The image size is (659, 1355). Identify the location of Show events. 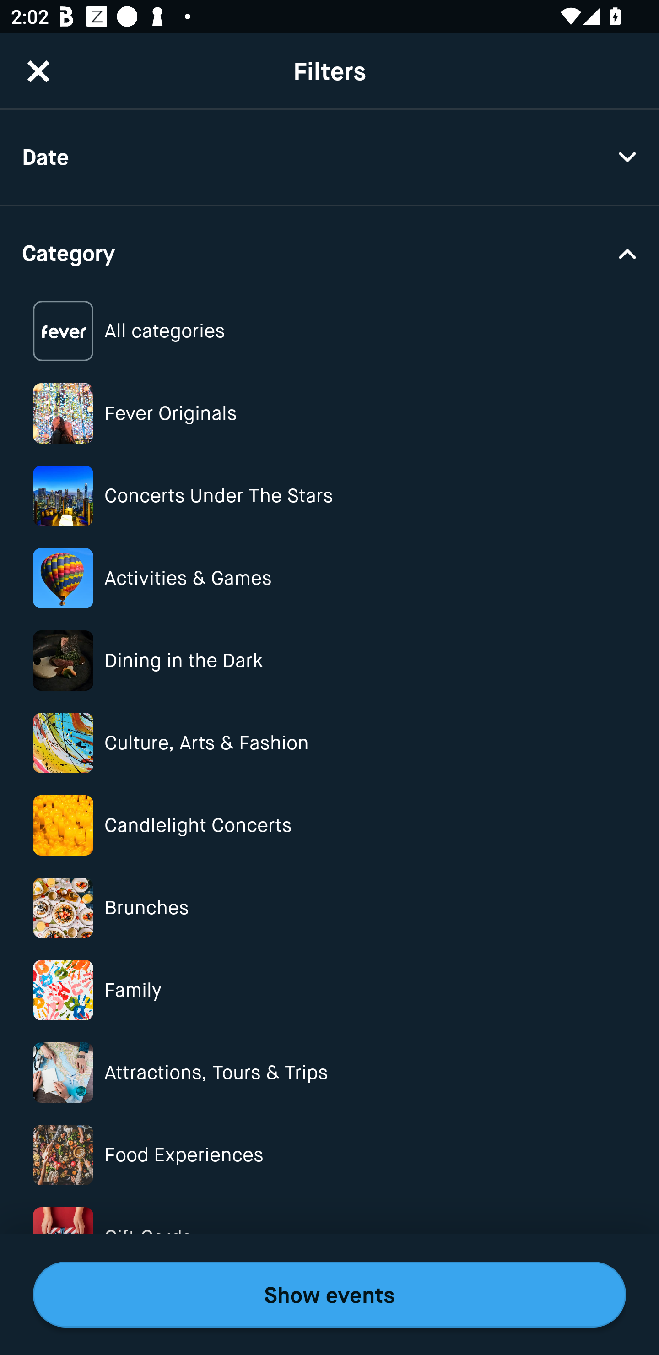
(329, 1295).